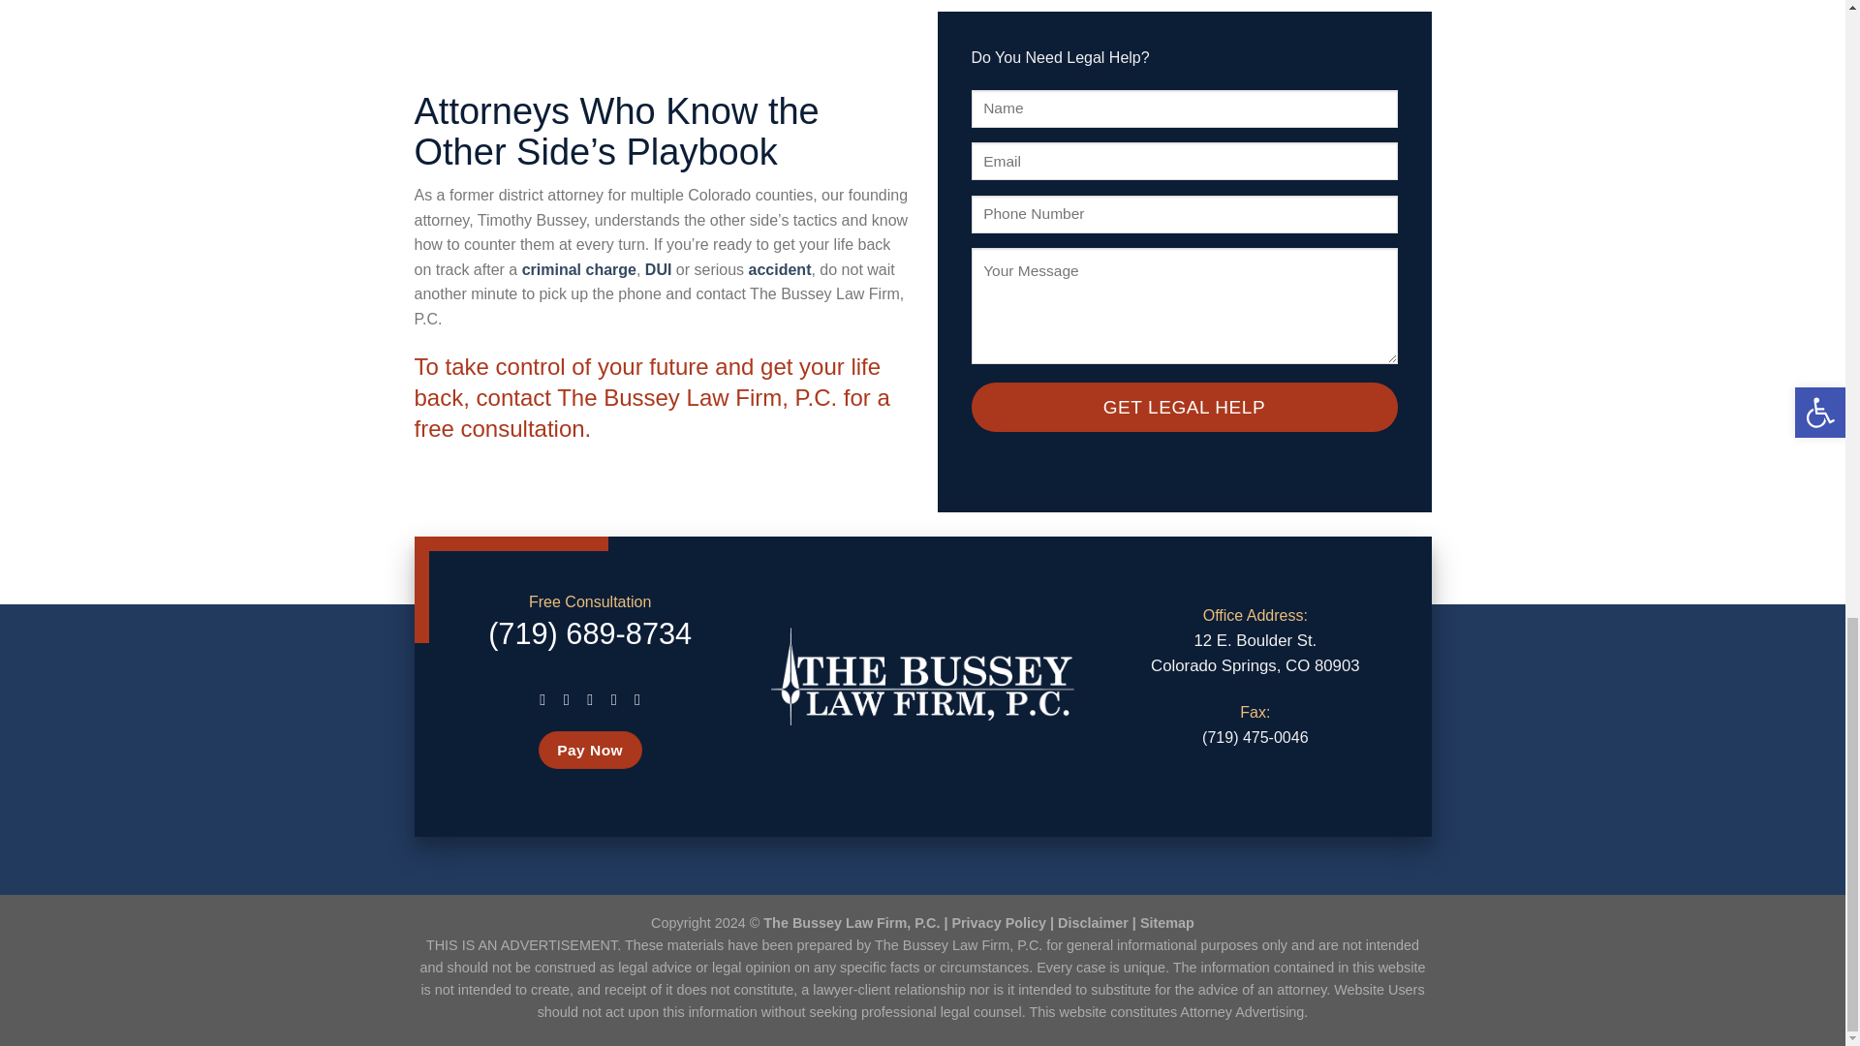  Describe the element at coordinates (637, 699) in the screenshot. I see `Follow on YouTube` at that location.